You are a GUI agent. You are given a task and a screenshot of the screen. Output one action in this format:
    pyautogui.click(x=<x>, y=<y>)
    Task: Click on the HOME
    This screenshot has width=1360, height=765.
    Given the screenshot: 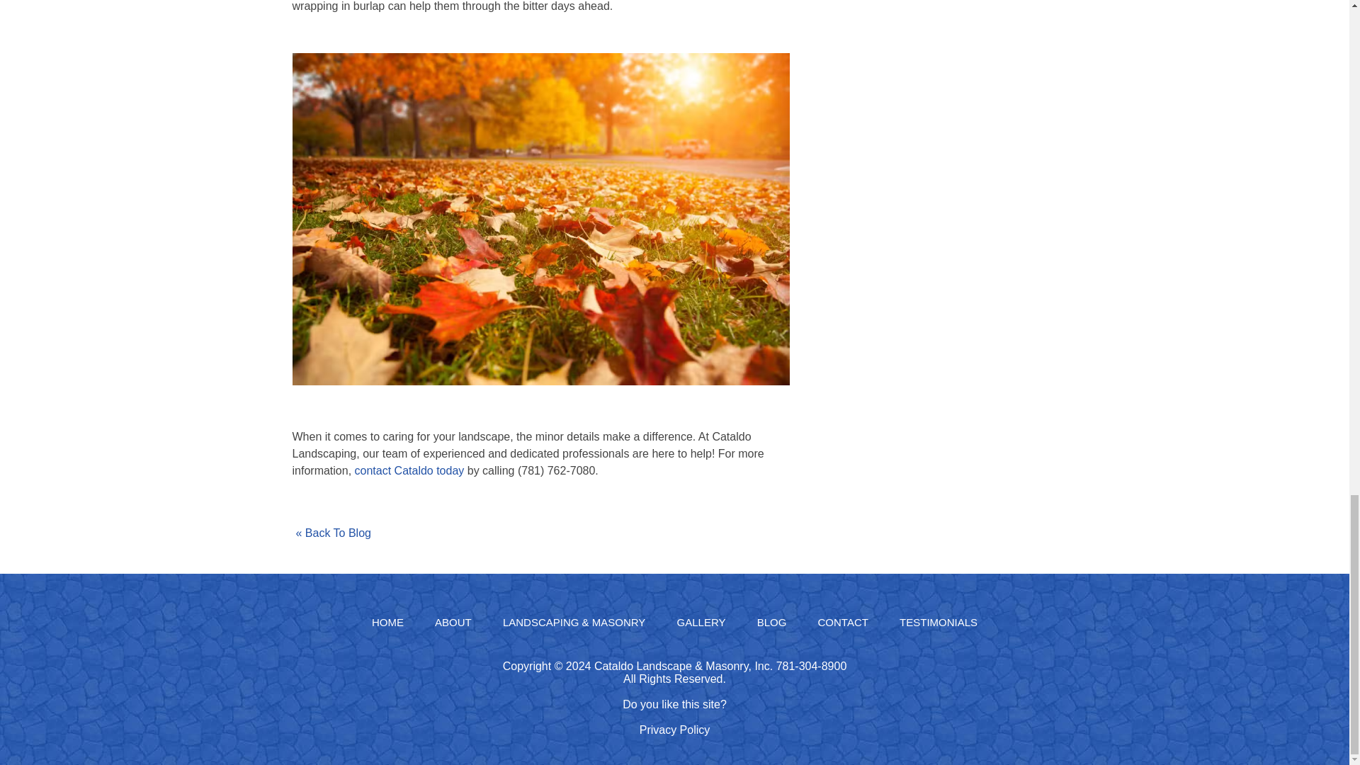 What is the action you would take?
    pyautogui.click(x=387, y=622)
    